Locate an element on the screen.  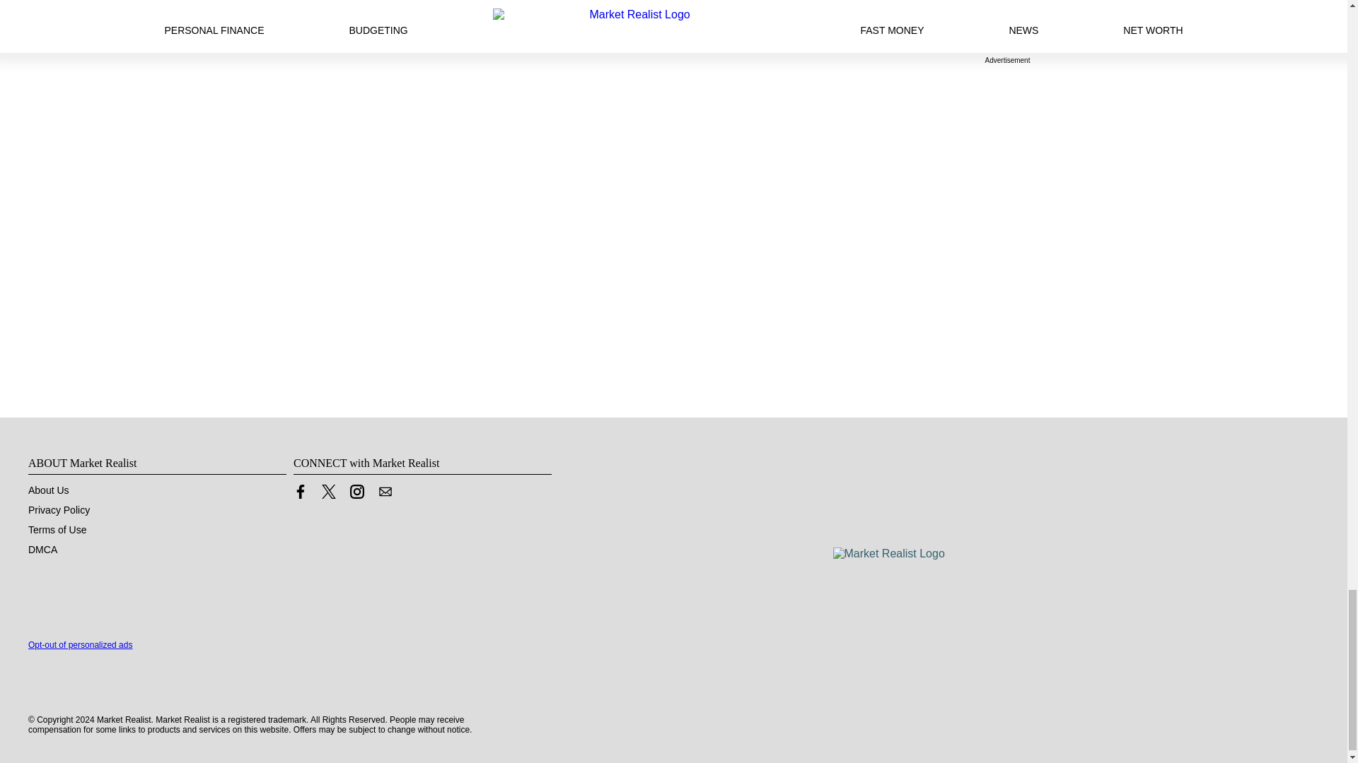
Link to Facebook is located at coordinates (300, 492).